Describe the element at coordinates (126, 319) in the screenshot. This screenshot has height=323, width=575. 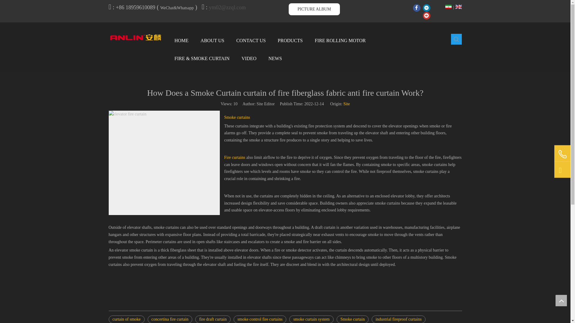
I see `curtain of smoke` at that location.